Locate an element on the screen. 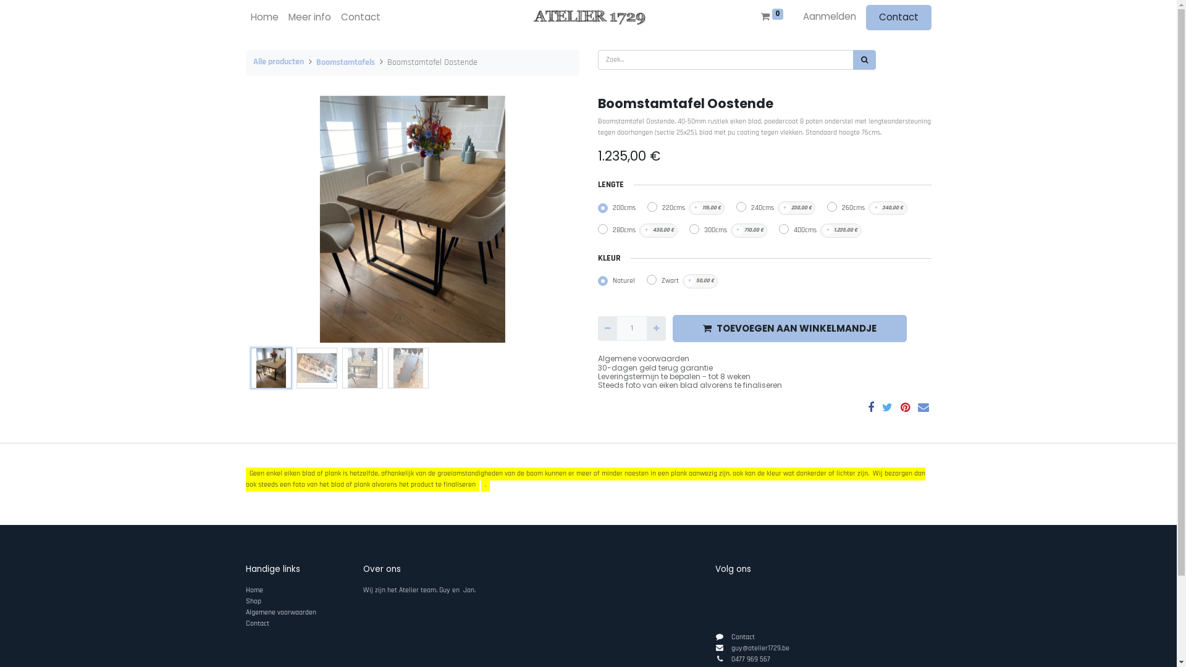 The image size is (1186, 667). Meer info is located at coordinates (309, 17).